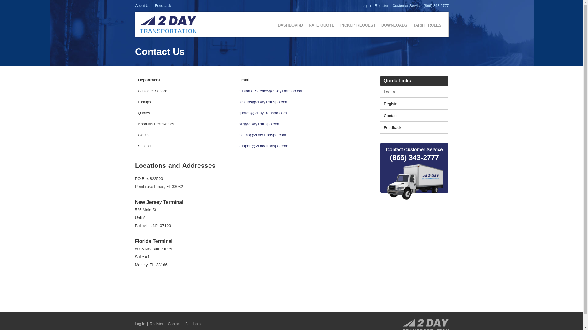 This screenshot has width=588, height=330. Describe the element at coordinates (382, 6) in the screenshot. I see `Register` at that location.